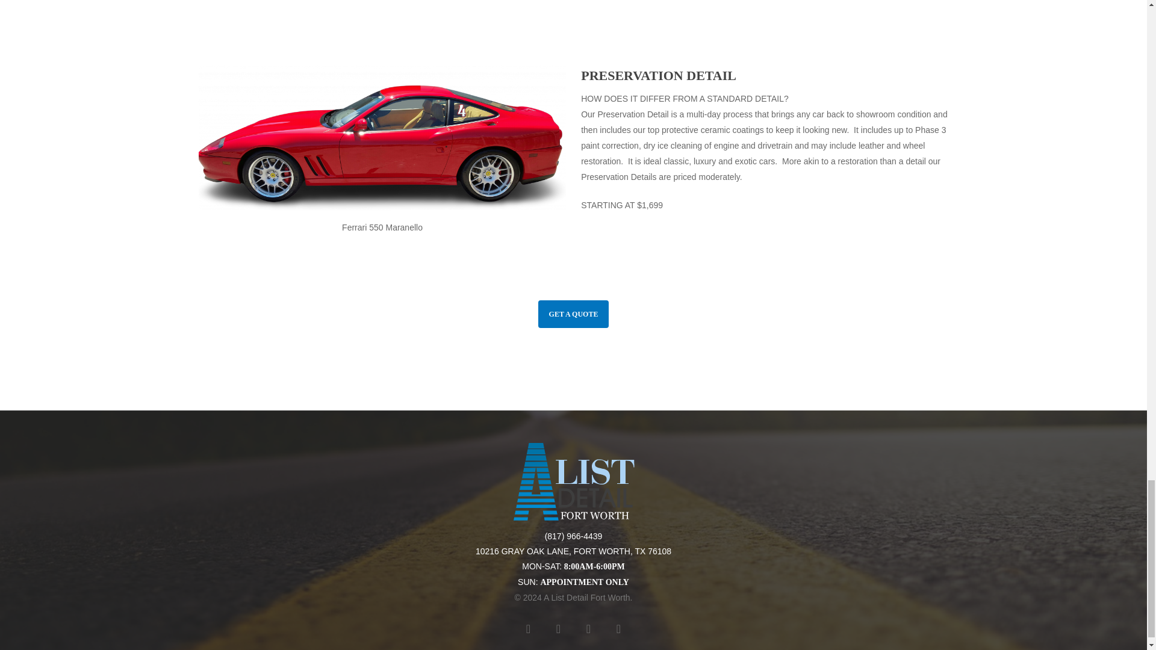  What do you see at coordinates (573, 314) in the screenshot?
I see `GET A QUOTE` at bounding box center [573, 314].